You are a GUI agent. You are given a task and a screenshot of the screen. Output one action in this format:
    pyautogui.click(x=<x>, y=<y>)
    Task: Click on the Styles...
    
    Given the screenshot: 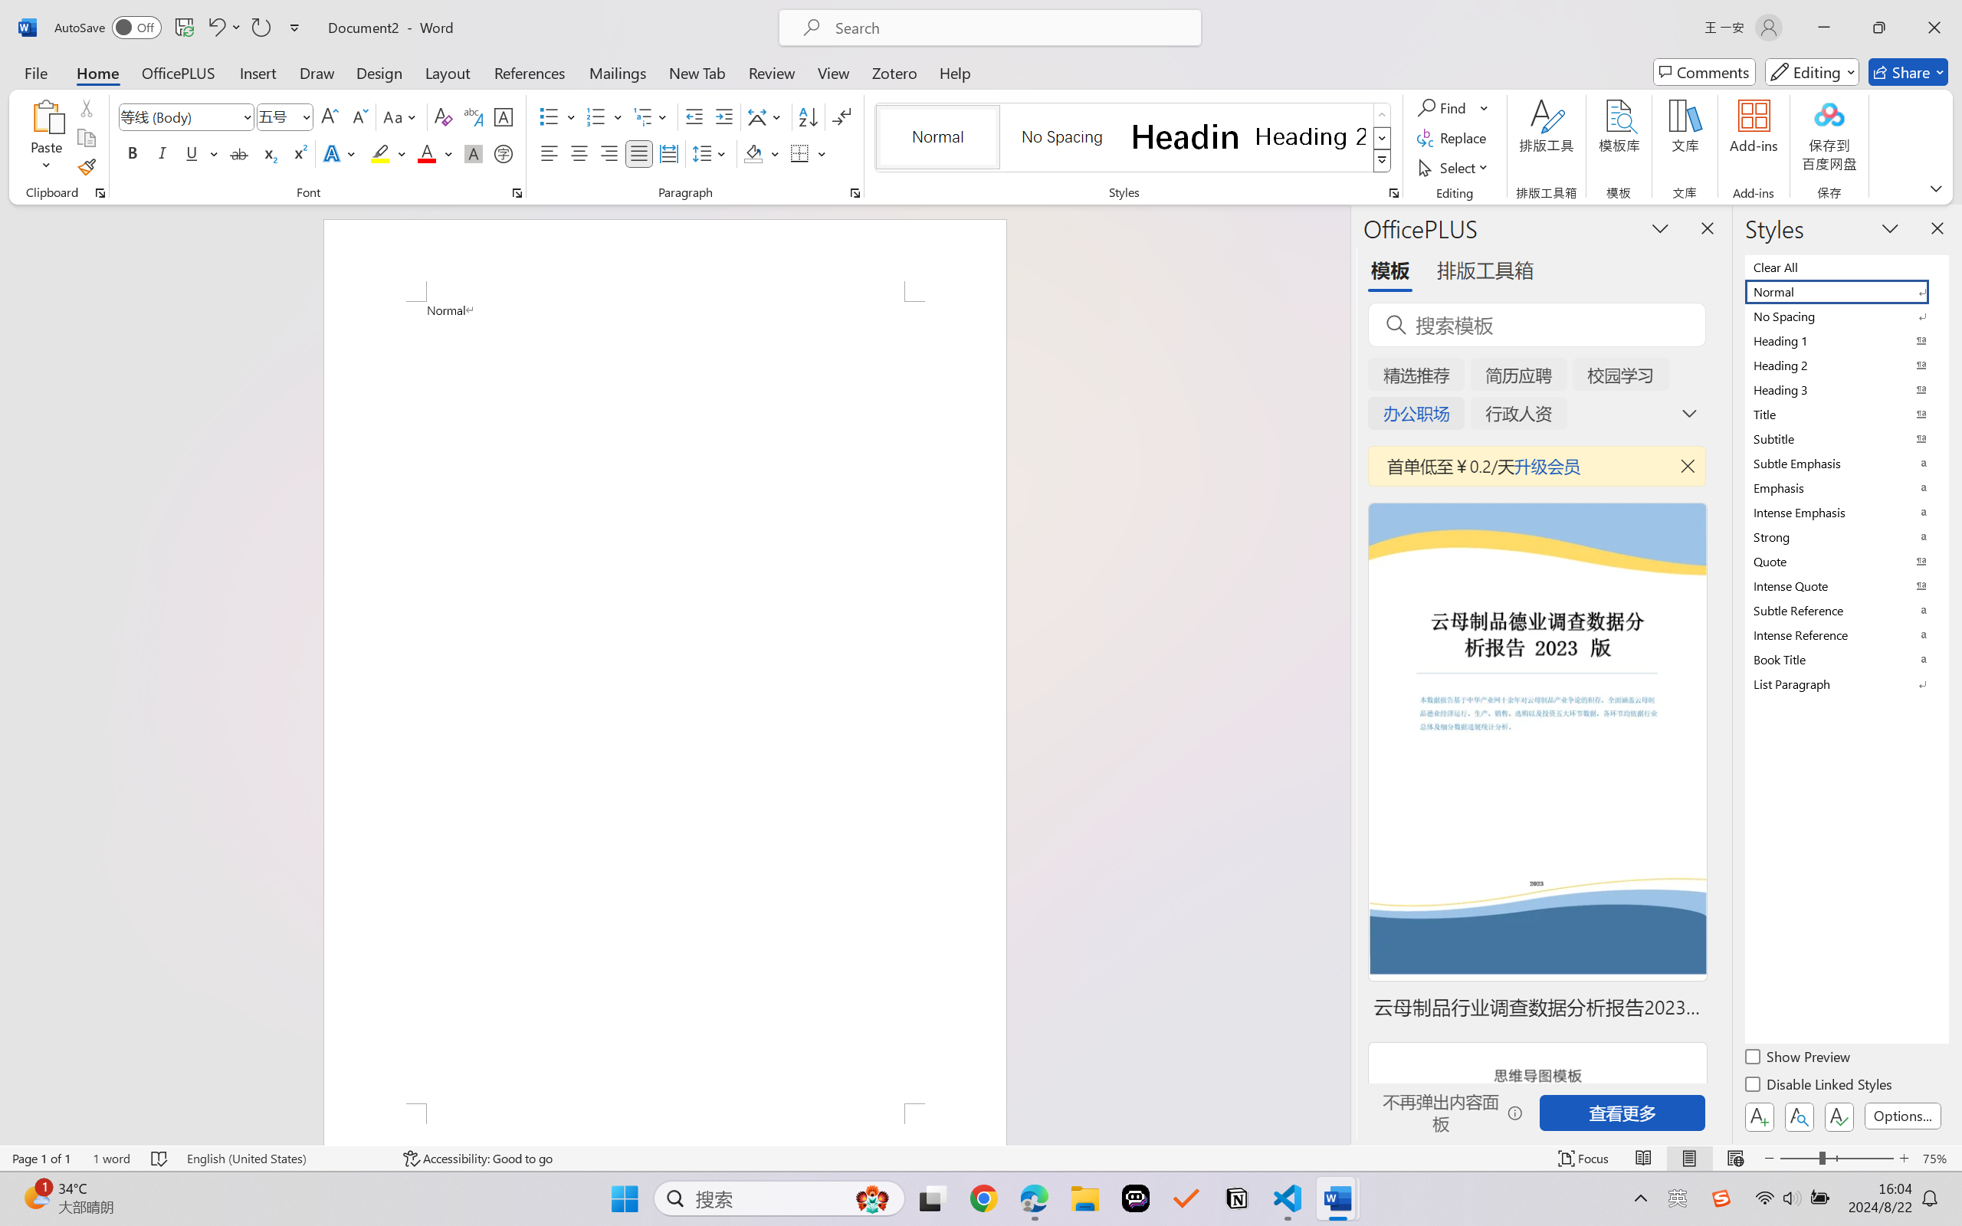 What is the action you would take?
    pyautogui.click(x=1393, y=193)
    